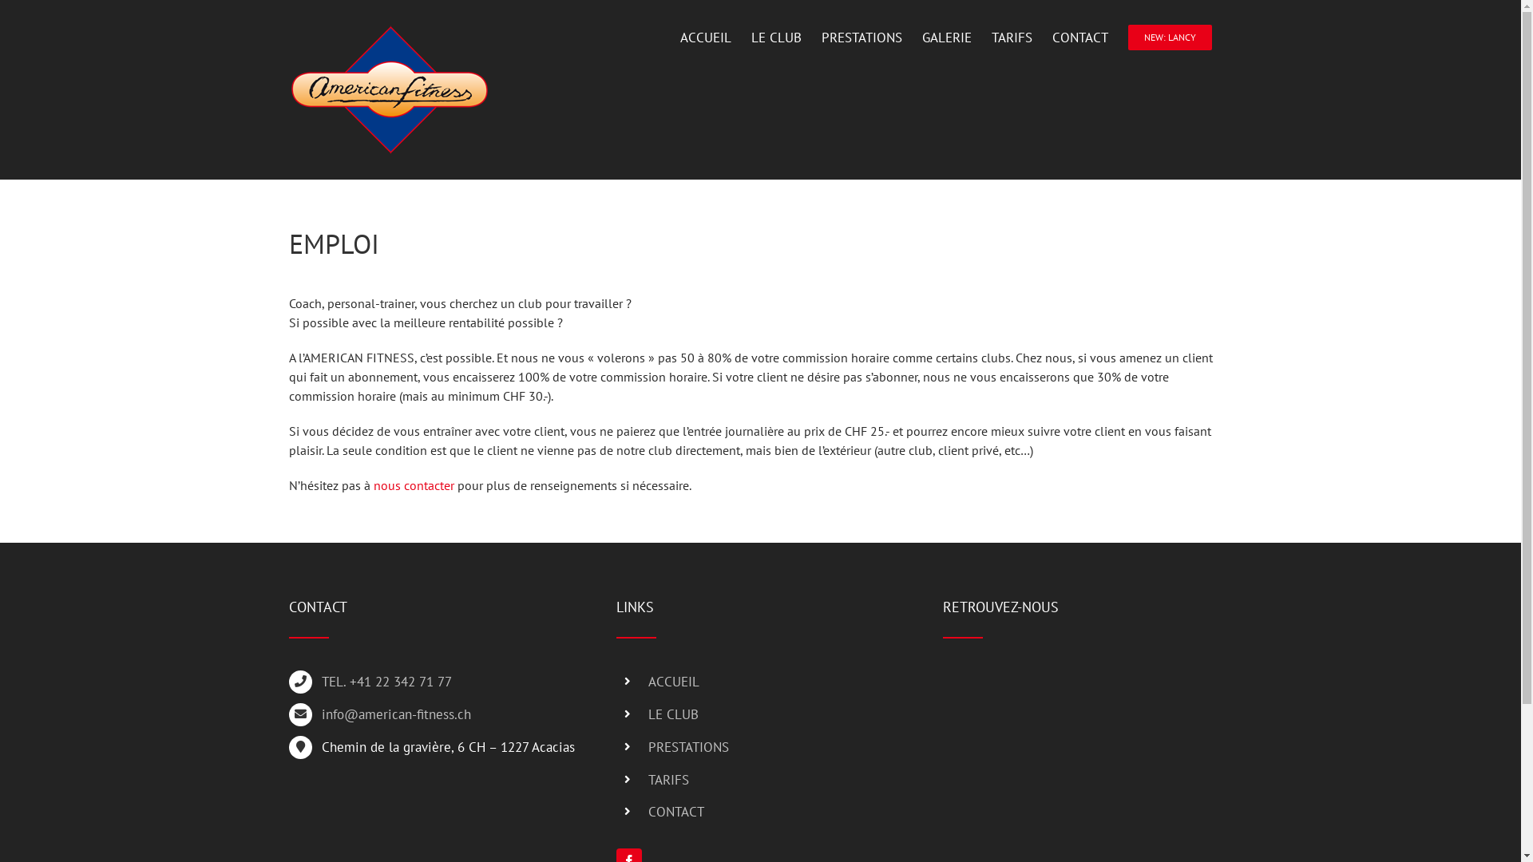  Describe the element at coordinates (776, 813) in the screenshot. I see `CONTACT` at that location.